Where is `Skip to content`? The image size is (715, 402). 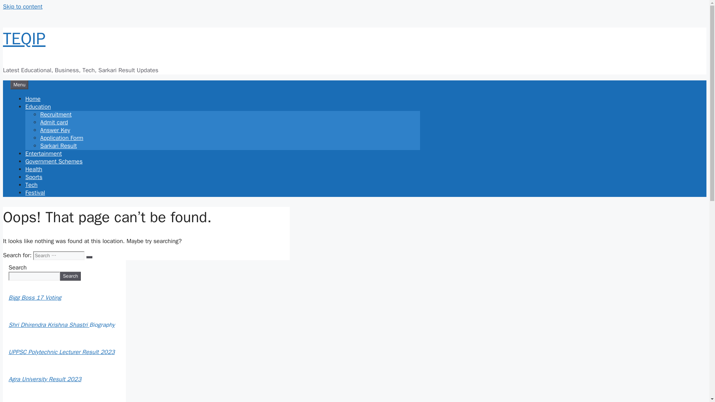 Skip to content is located at coordinates (22, 7).